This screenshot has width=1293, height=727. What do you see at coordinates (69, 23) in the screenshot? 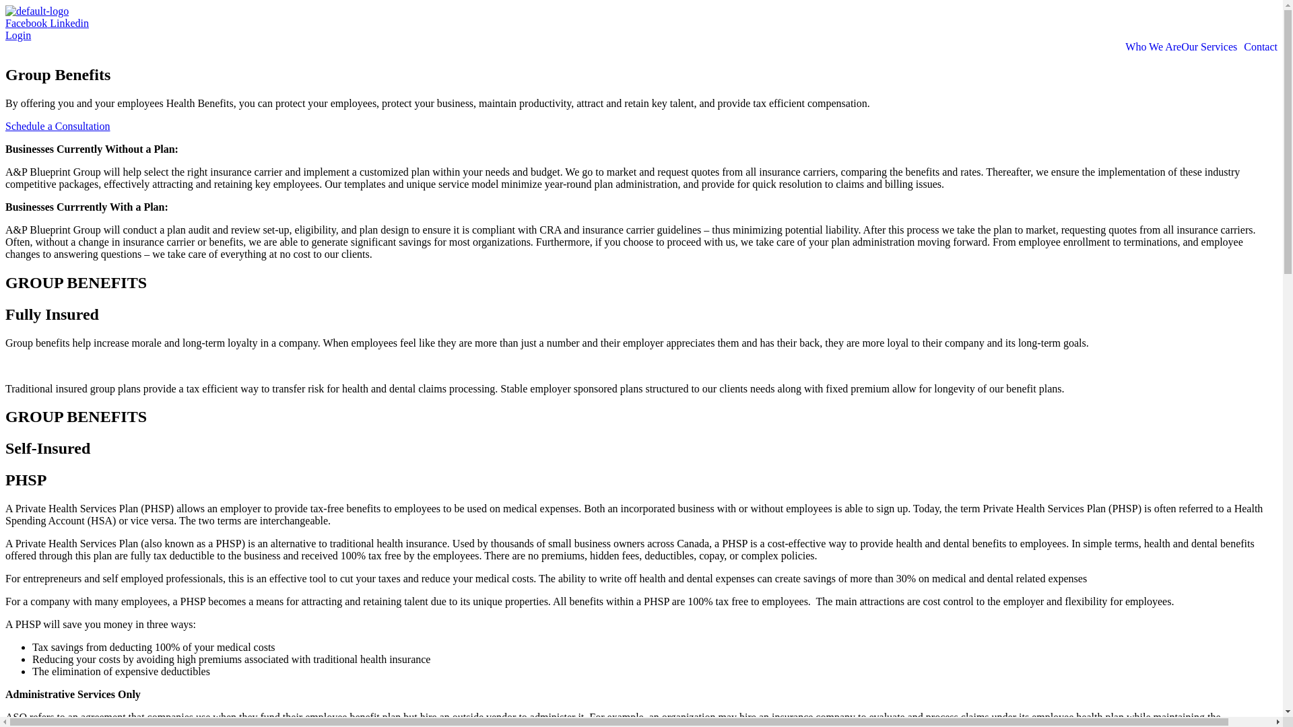
I see `Linkedin` at bounding box center [69, 23].